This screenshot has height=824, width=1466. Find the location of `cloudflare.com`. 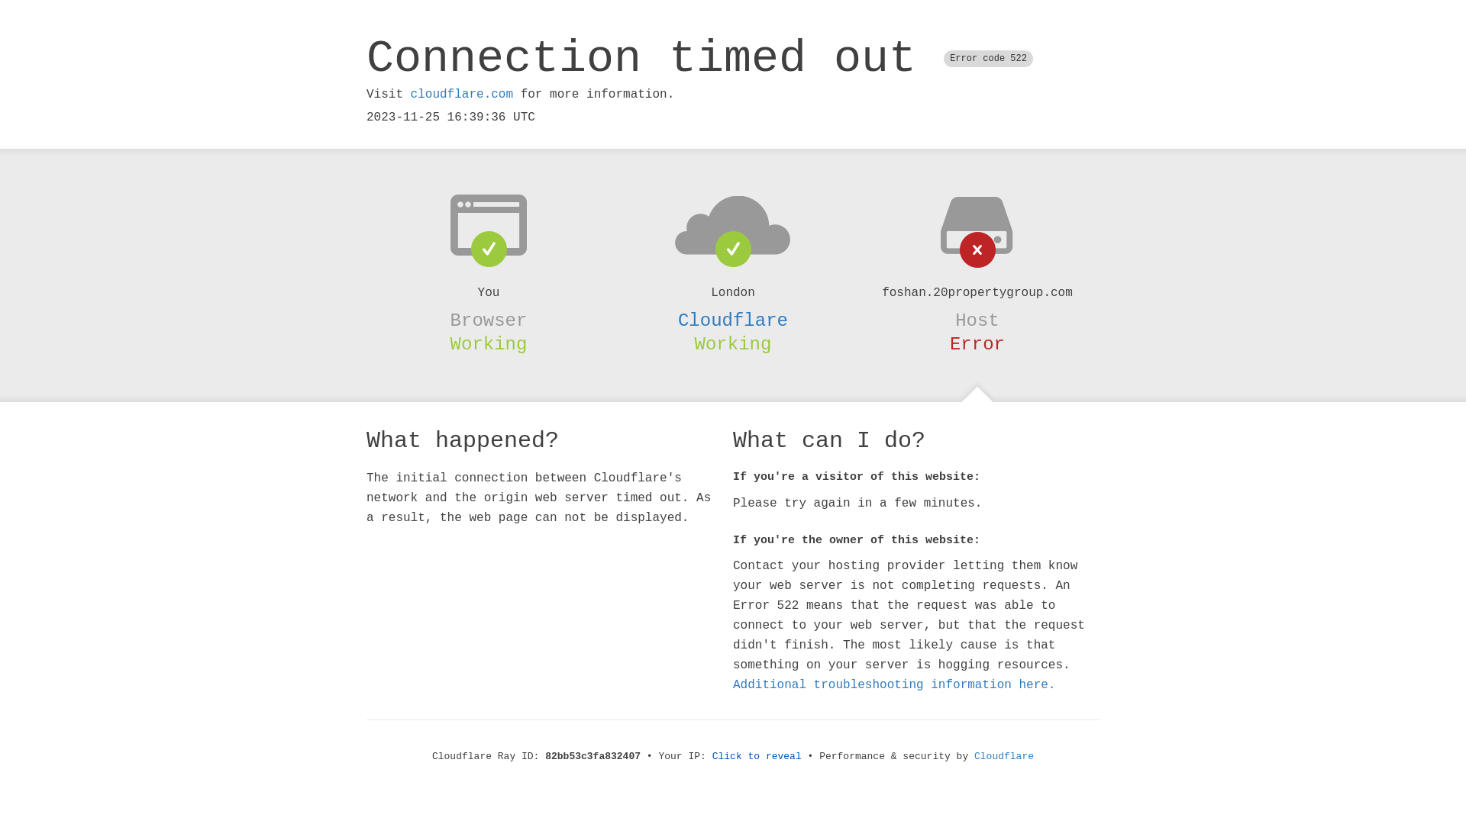

cloudflare.com is located at coordinates (462, 95).